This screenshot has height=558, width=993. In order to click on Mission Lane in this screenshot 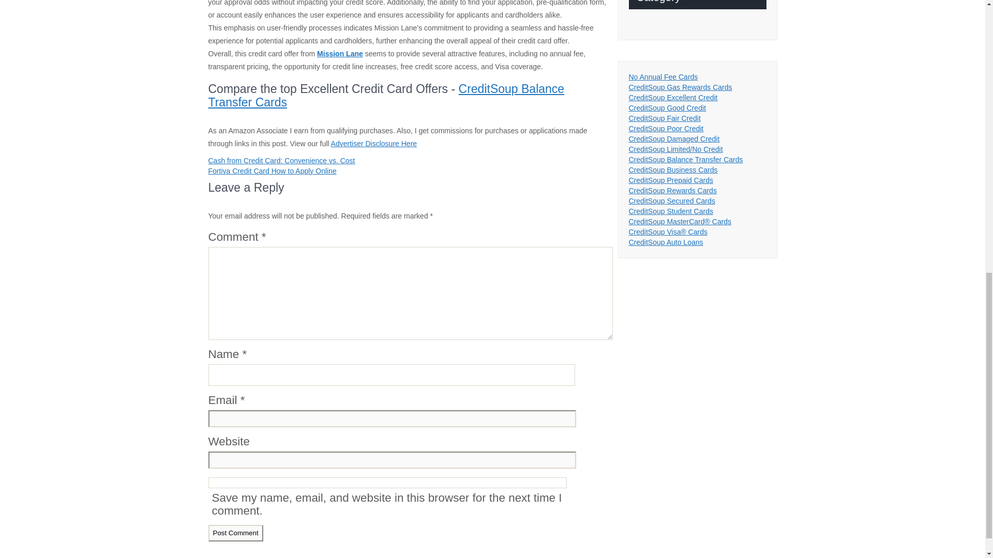, I will do `click(340, 54)`.